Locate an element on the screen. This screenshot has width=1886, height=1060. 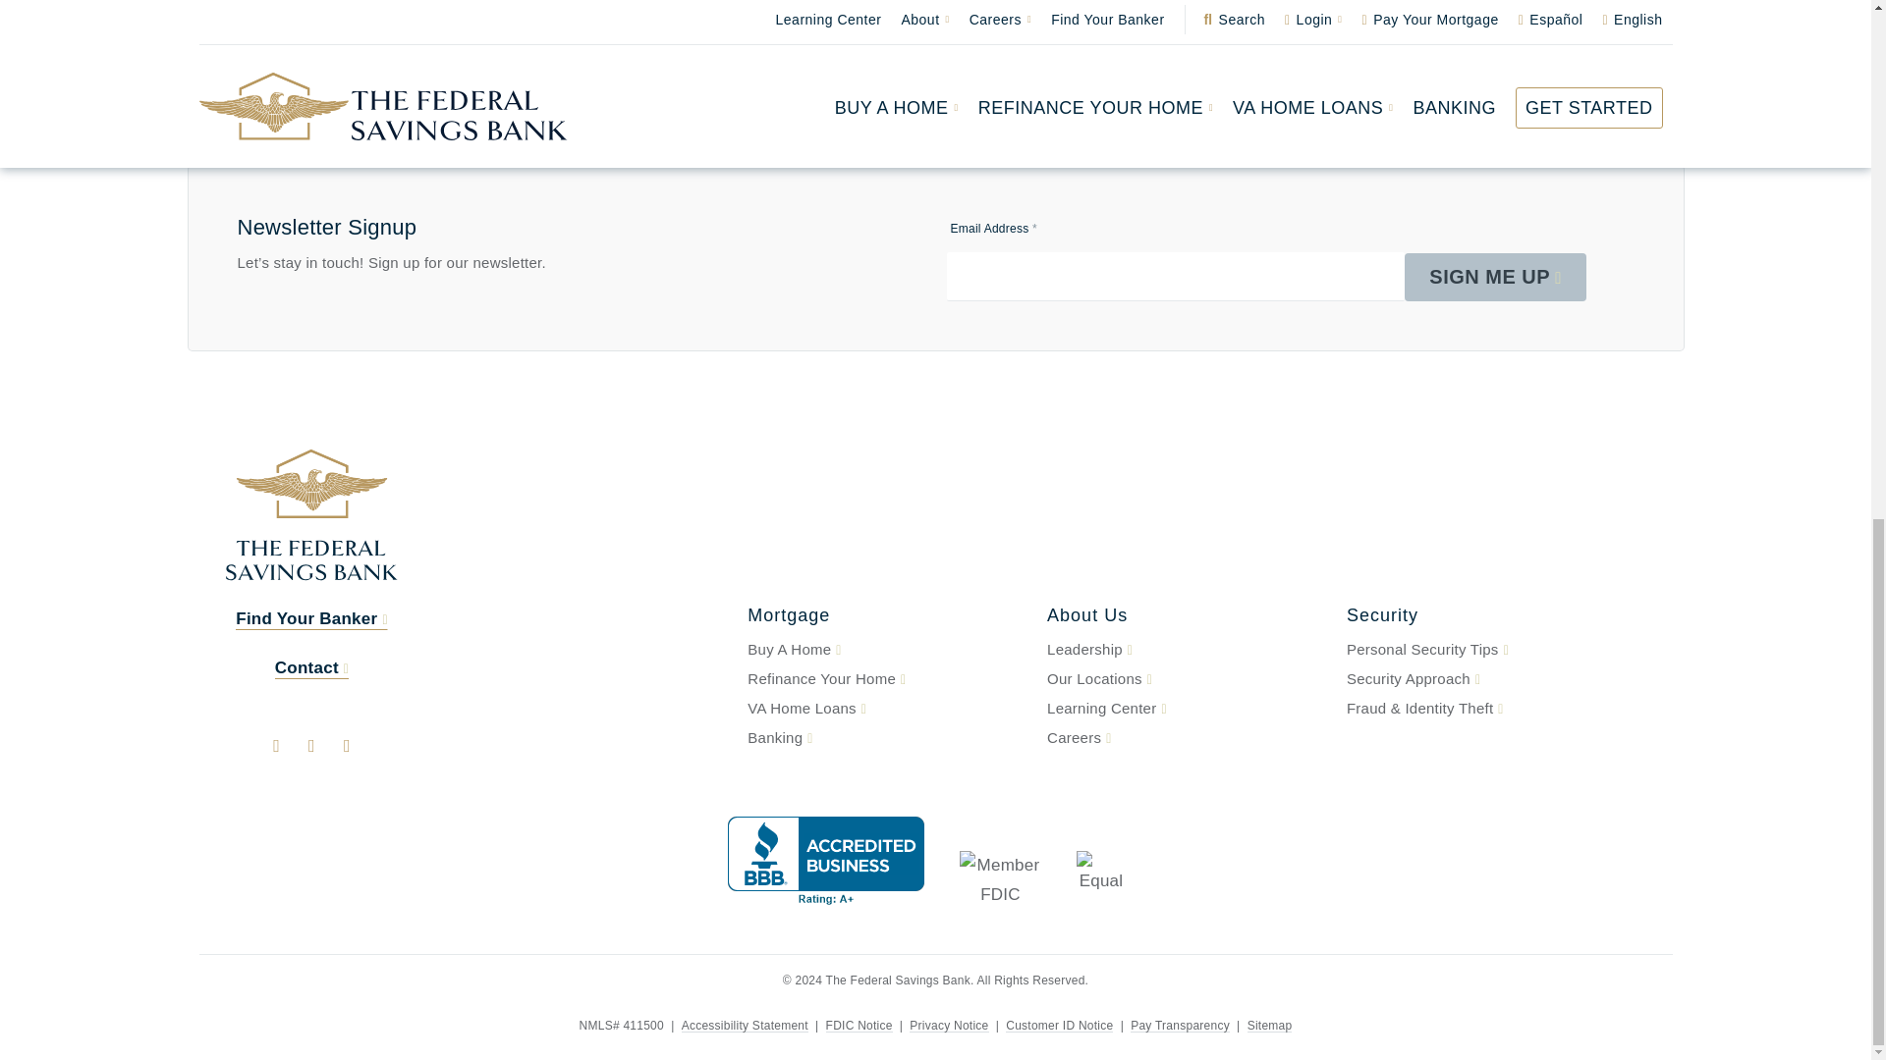
Banking is located at coordinates (885, 738).